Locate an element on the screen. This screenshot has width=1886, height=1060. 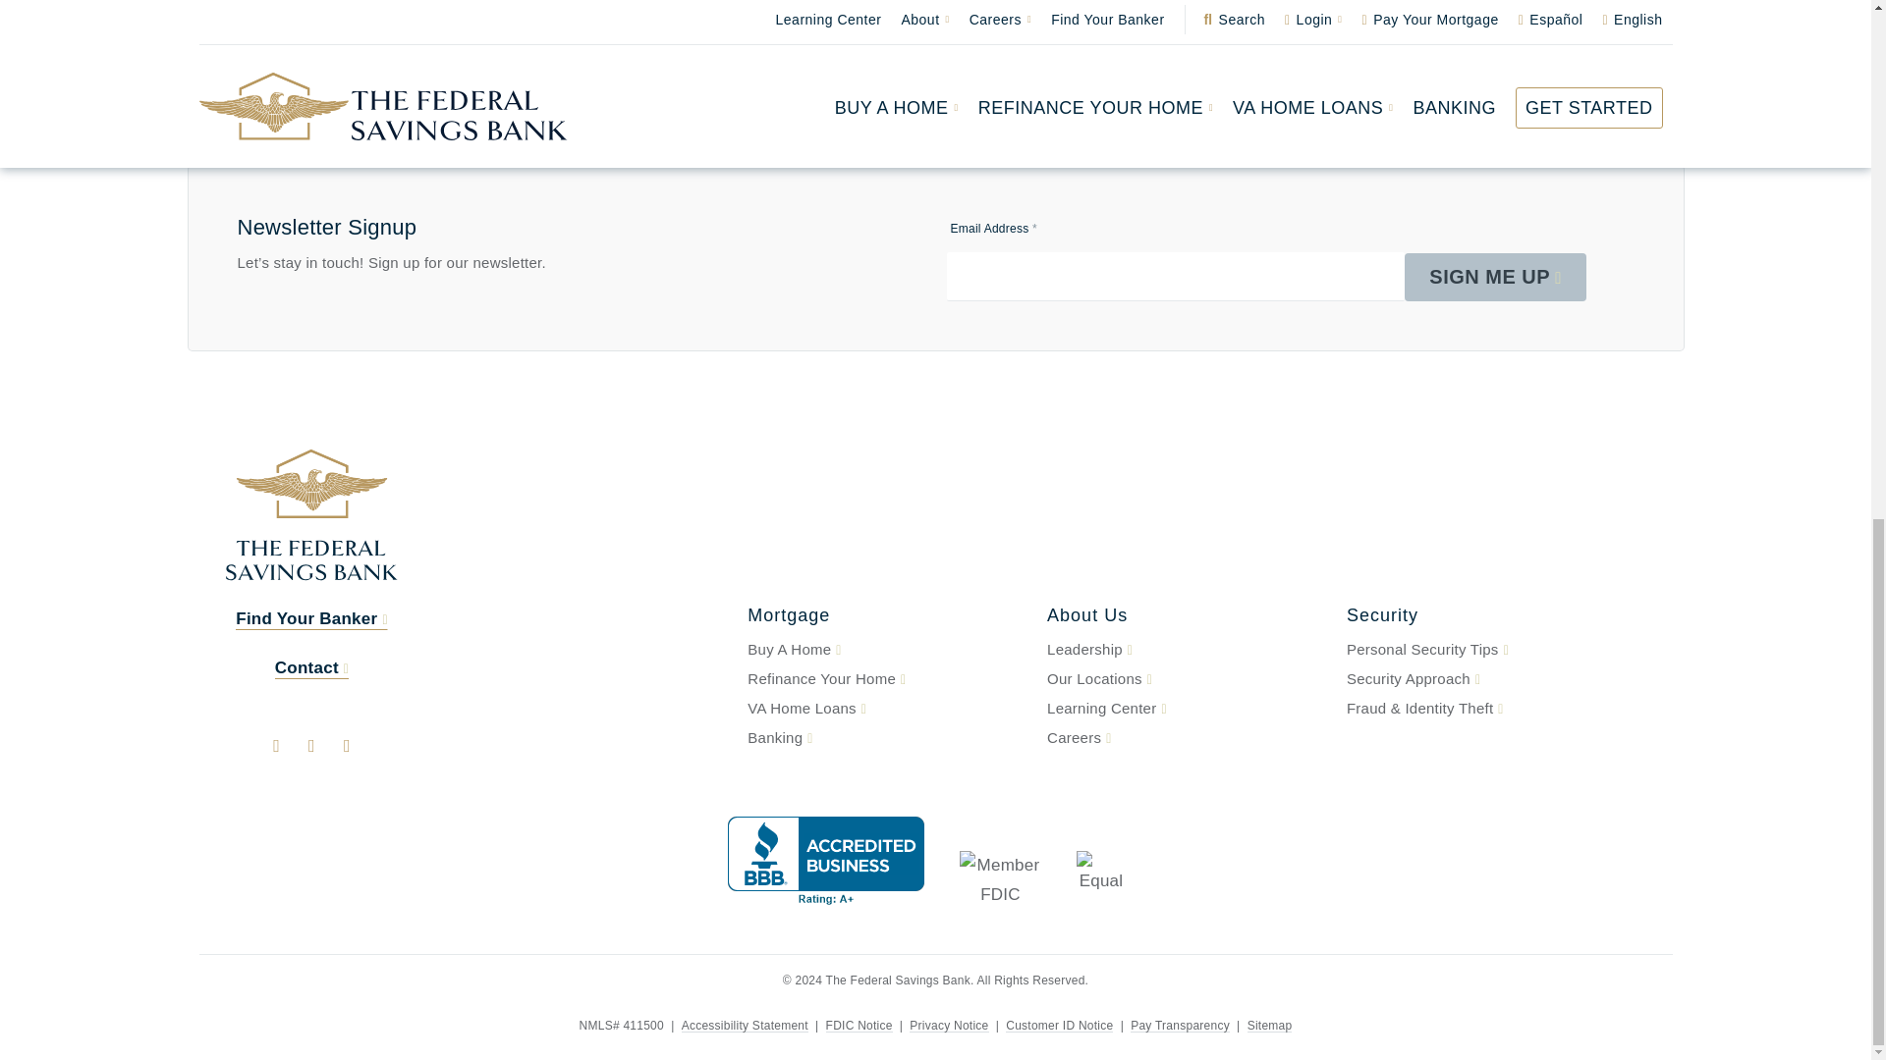
Banking is located at coordinates (885, 738).